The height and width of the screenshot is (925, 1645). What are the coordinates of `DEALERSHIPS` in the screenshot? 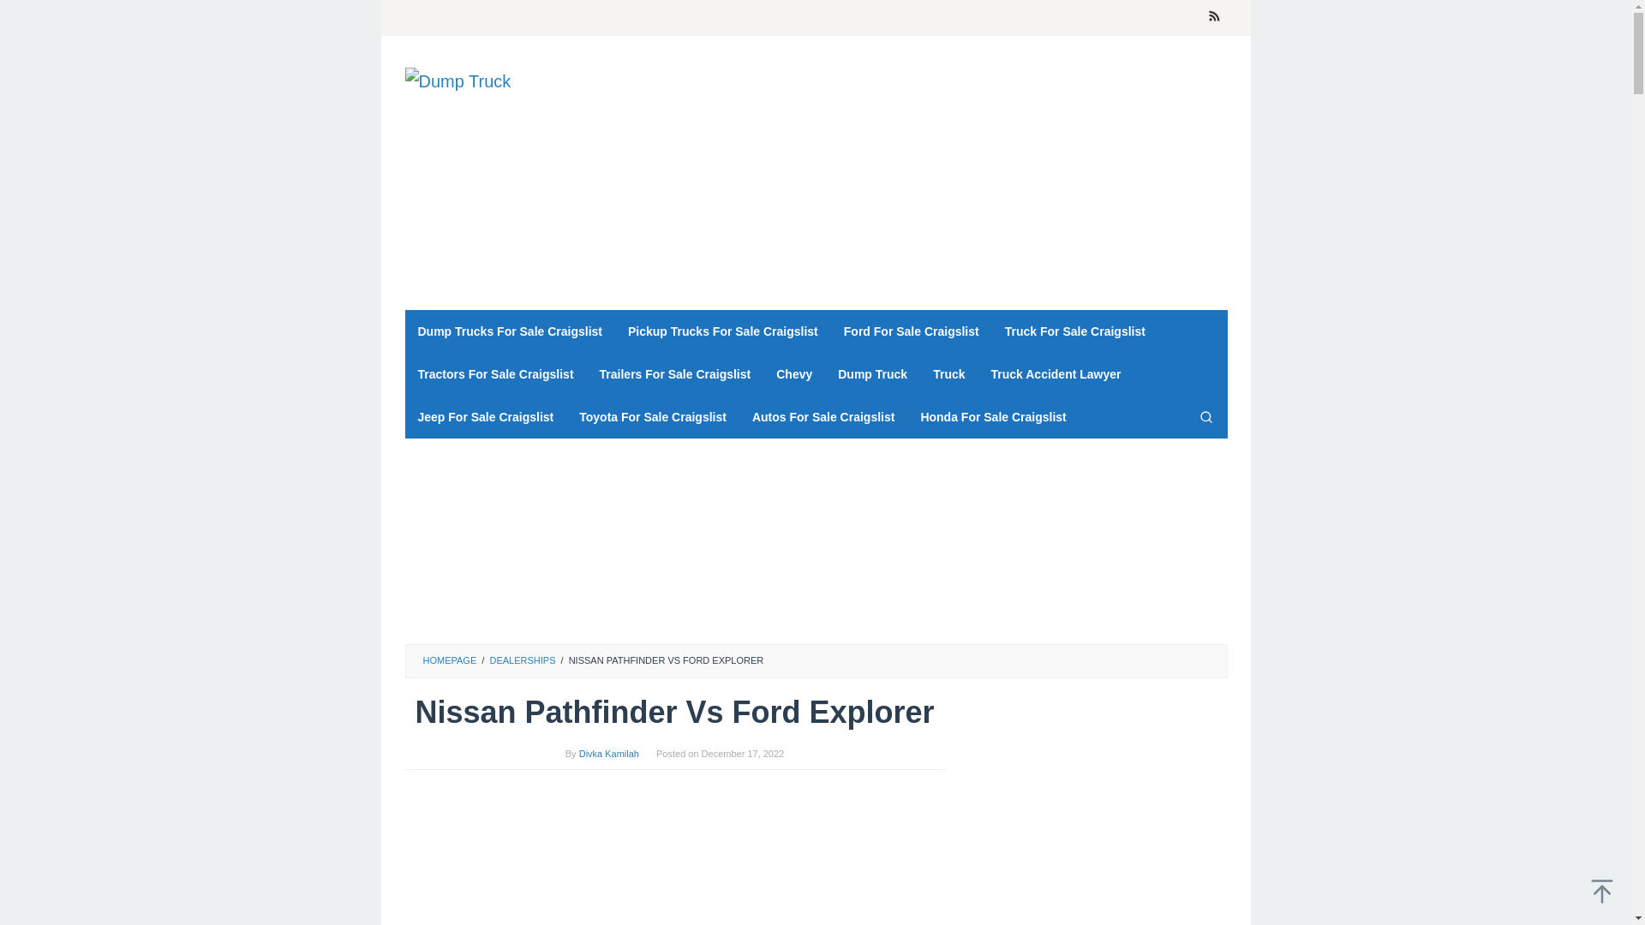 It's located at (522, 659).